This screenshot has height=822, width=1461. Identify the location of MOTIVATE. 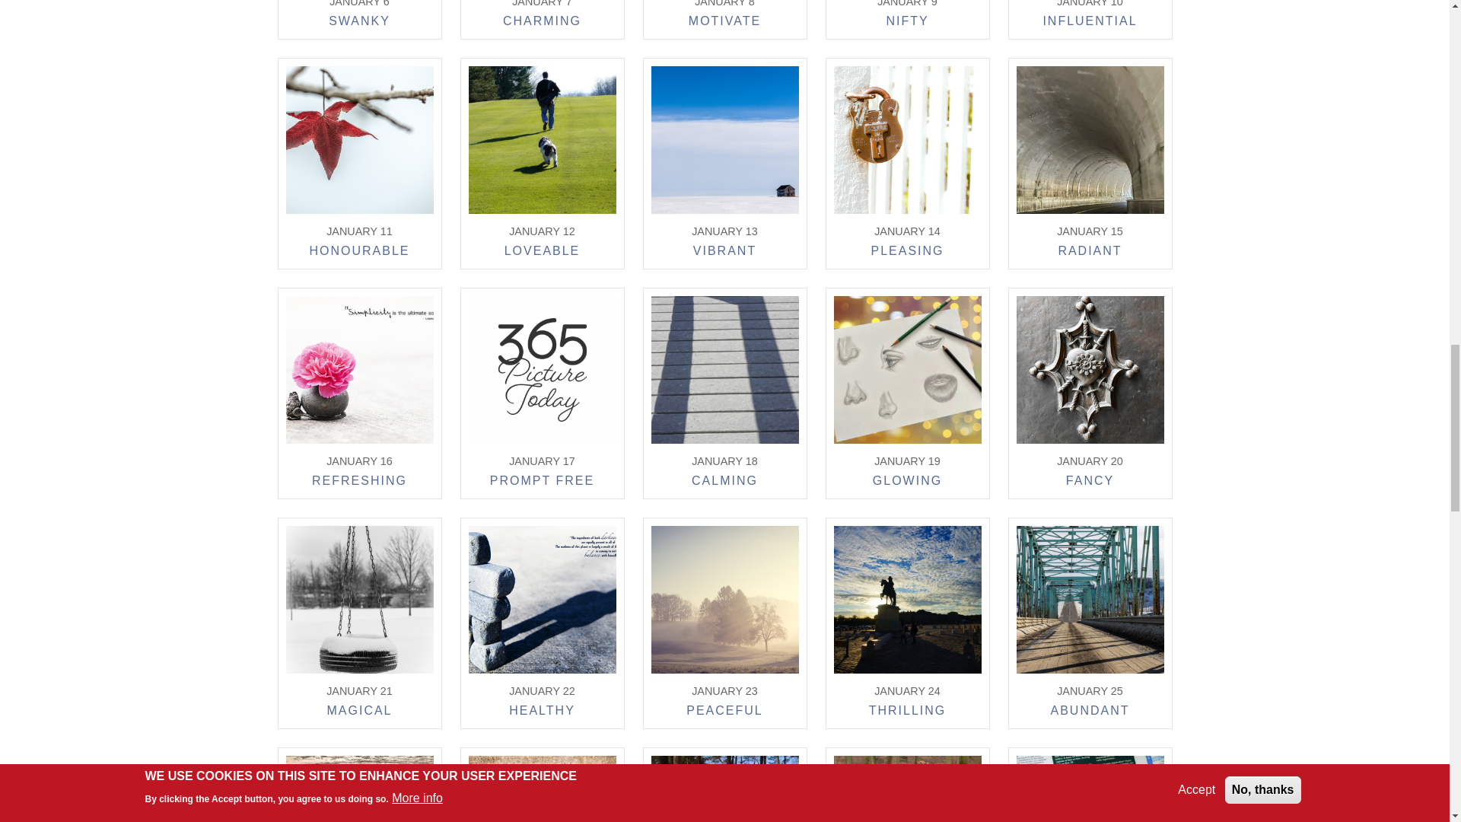
(724, 24).